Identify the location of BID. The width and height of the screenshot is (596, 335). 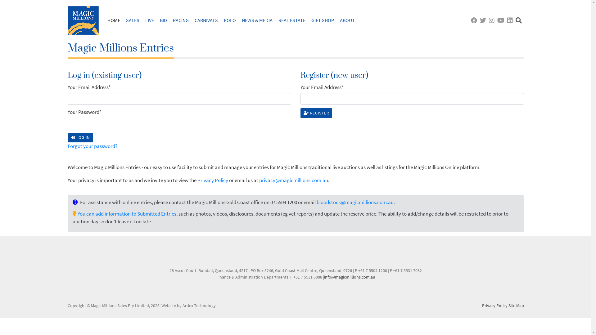
(163, 20).